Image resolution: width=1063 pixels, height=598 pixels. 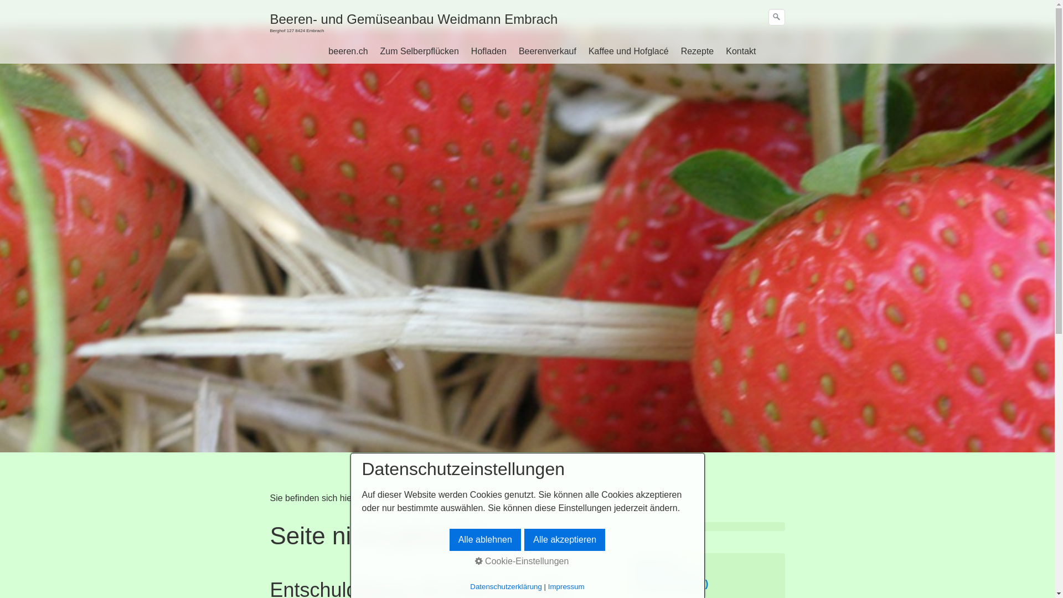 I want to click on Alle akzeptieren, so click(x=565, y=540).